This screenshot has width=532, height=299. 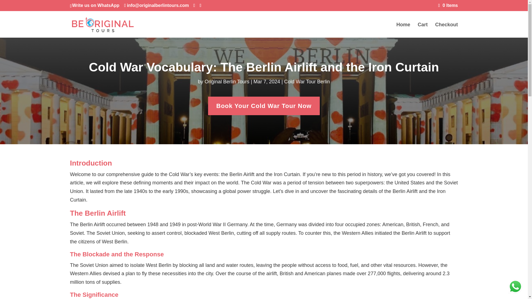 What do you see at coordinates (227, 81) in the screenshot?
I see `Posts by Original Berlin Tours` at bounding box center [227, 81].